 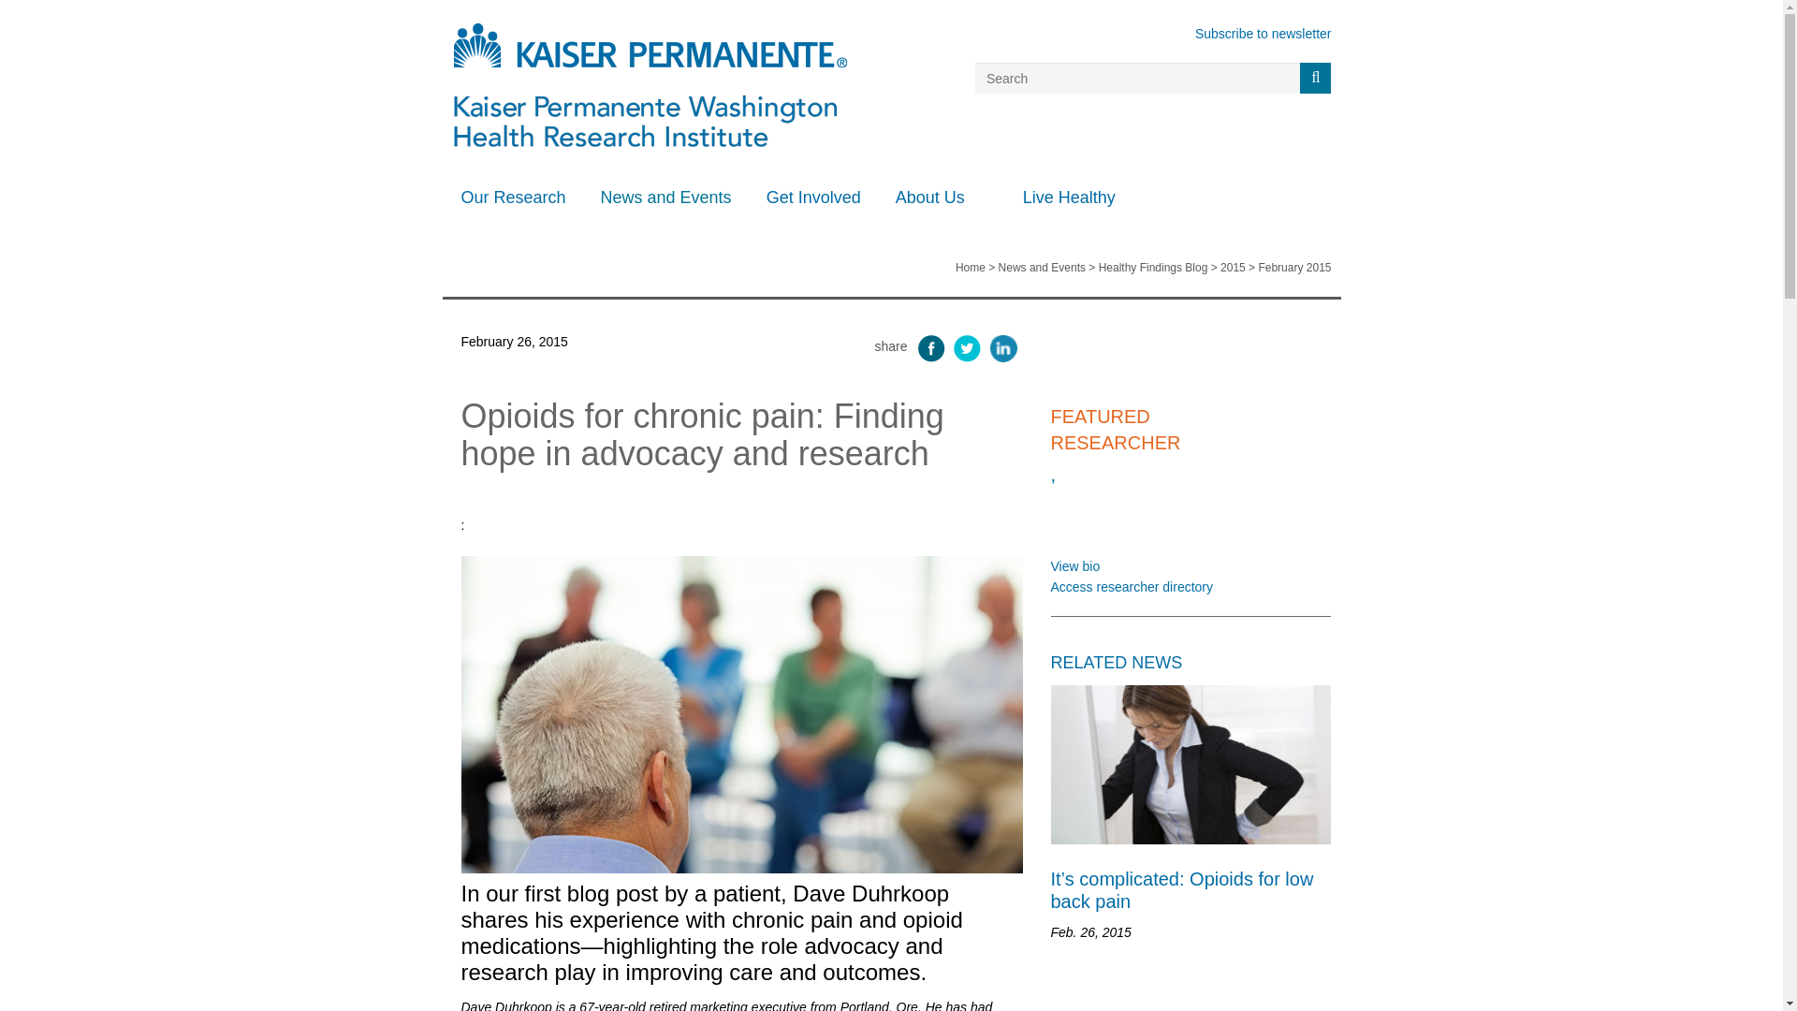 What do you see at coordinates (1263, 34) in the screenshot?
I see `Subscribe to newsletter` at bounding box center [1263, 34].